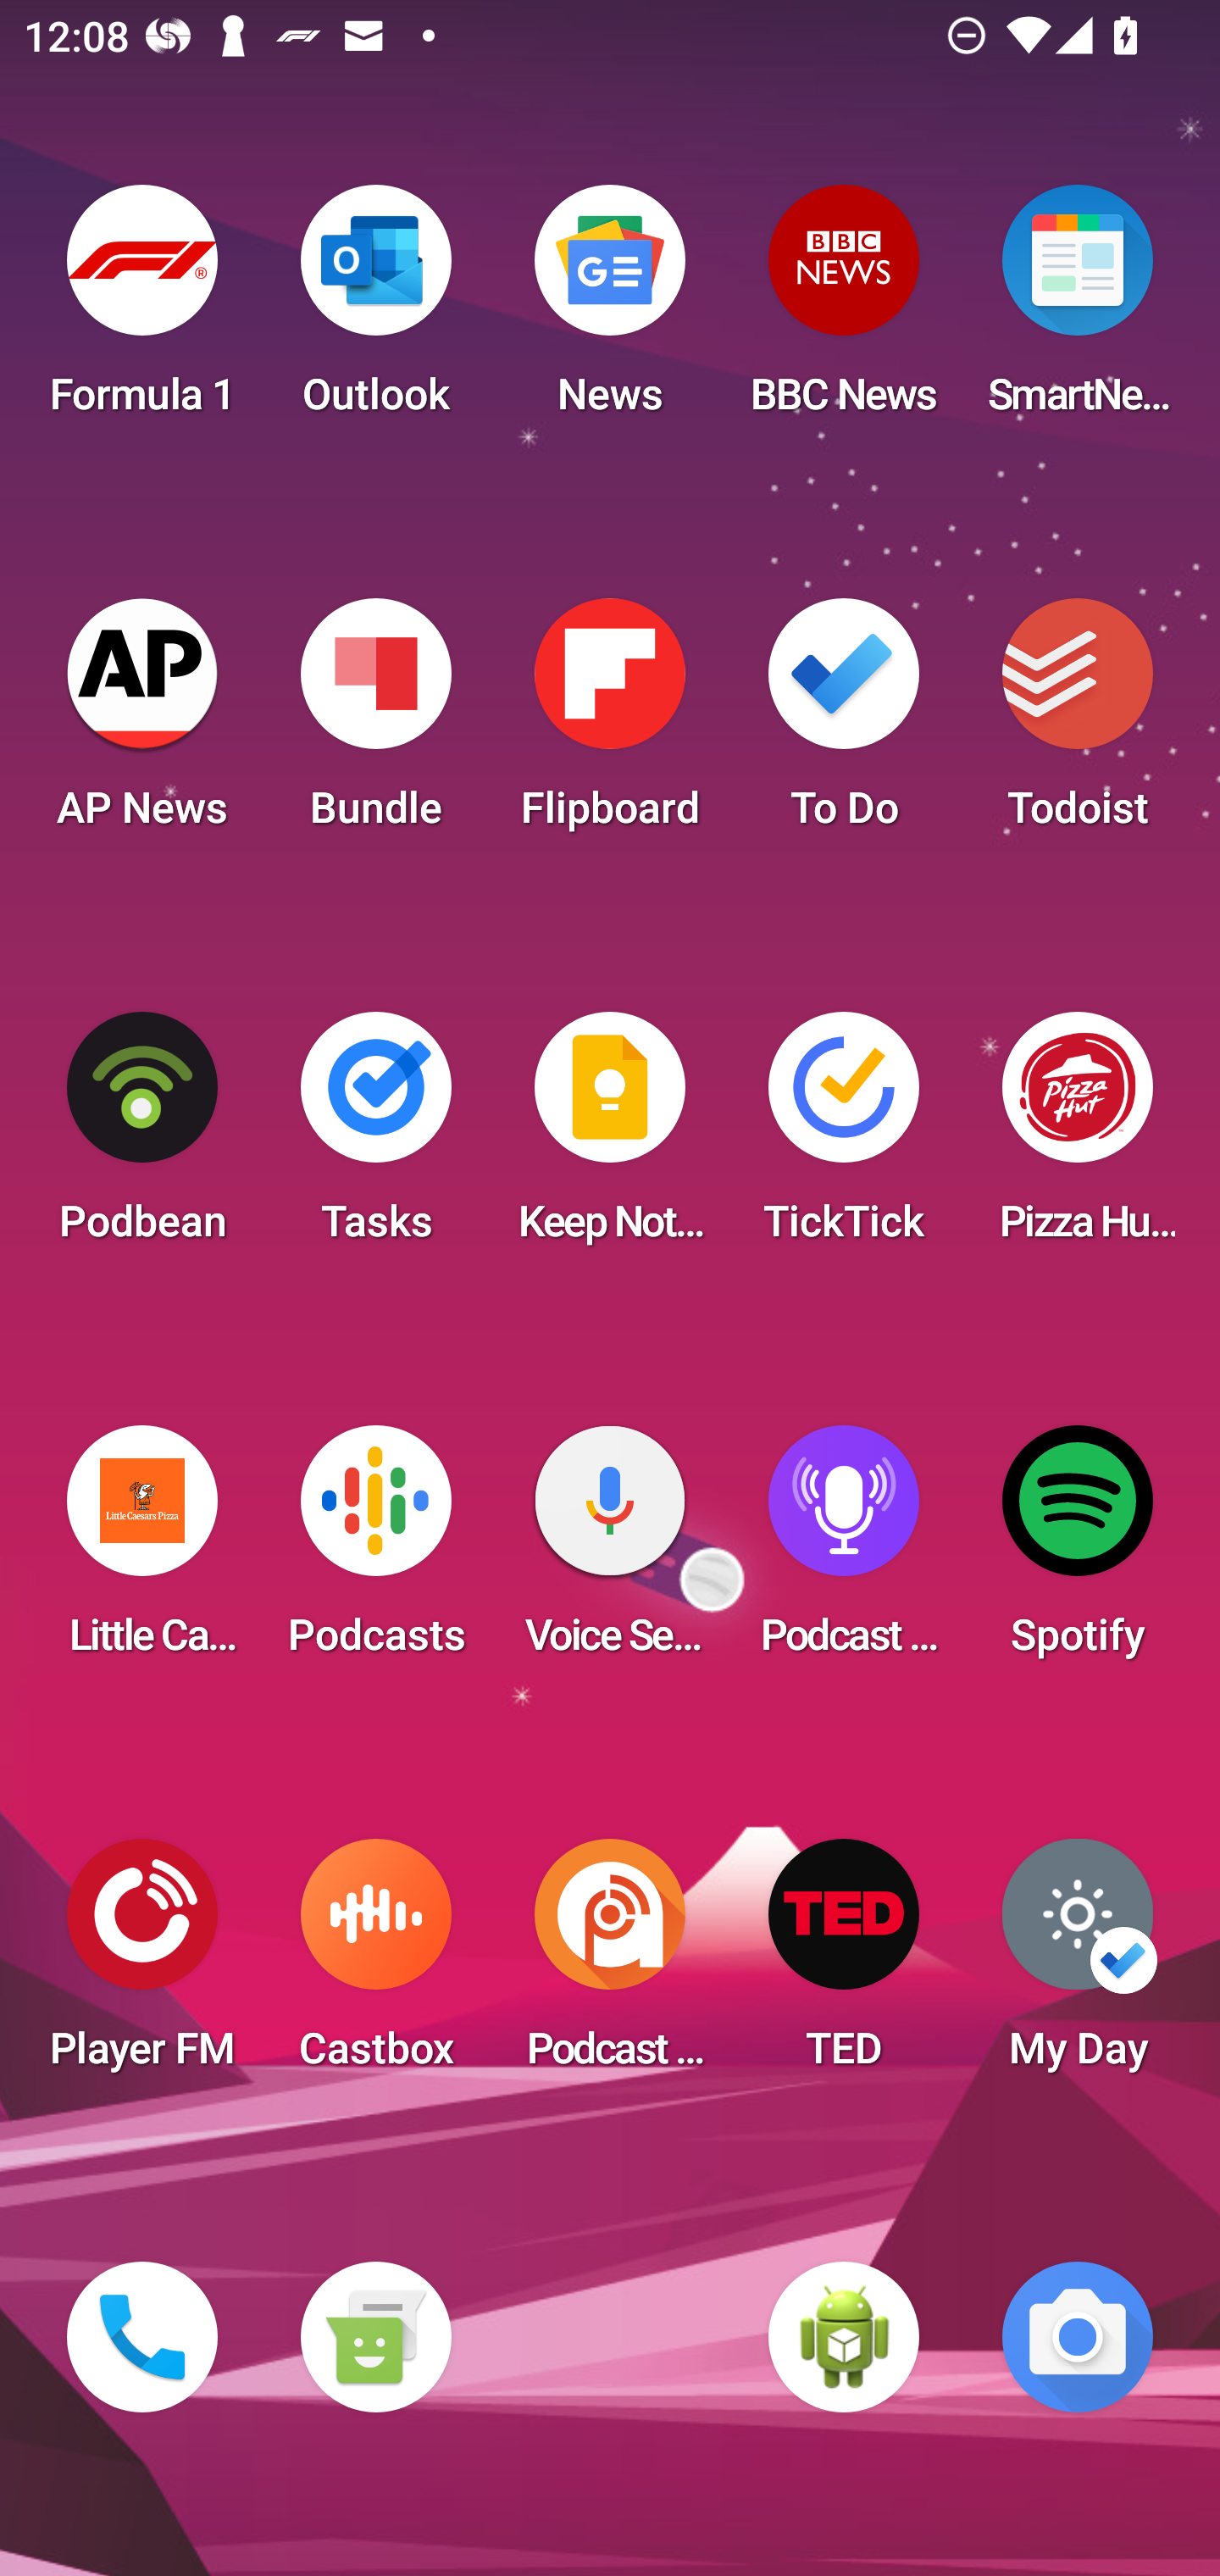 Image resolution: width=1220 pixels, height=2576 pixels. I want to click on Little Caesars Pizza, so click(142, 1551).